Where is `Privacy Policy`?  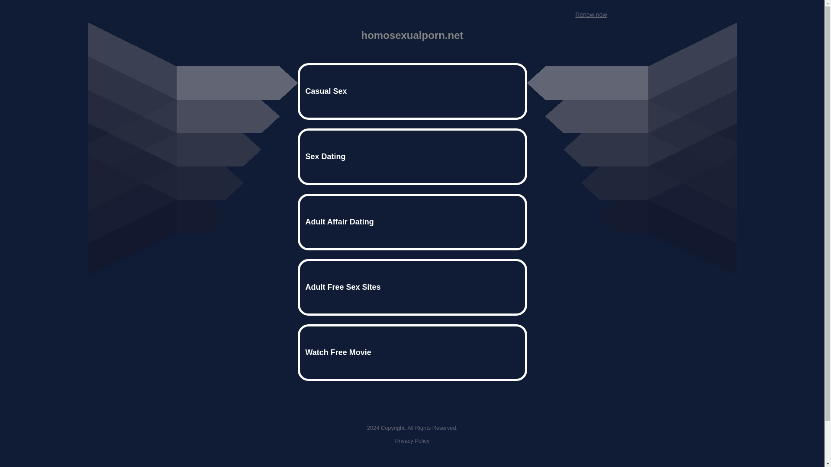
Privacy Policy is located at coordinates (412, 441).